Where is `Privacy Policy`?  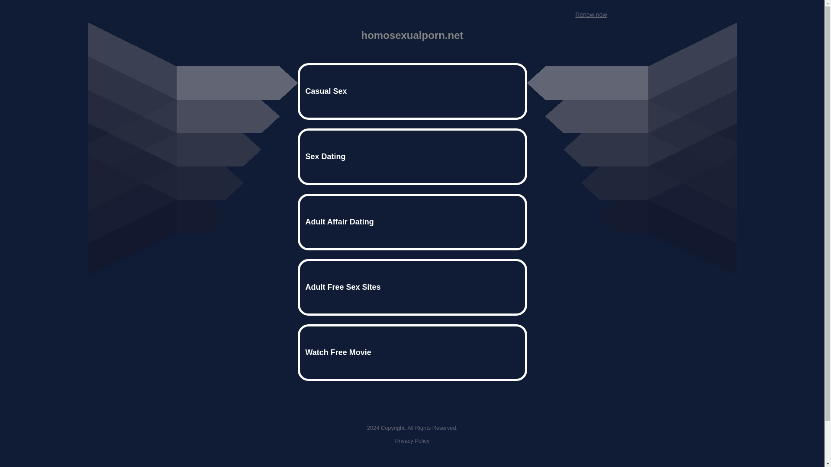
Privacy Policy is located at coordinates (412, 441).